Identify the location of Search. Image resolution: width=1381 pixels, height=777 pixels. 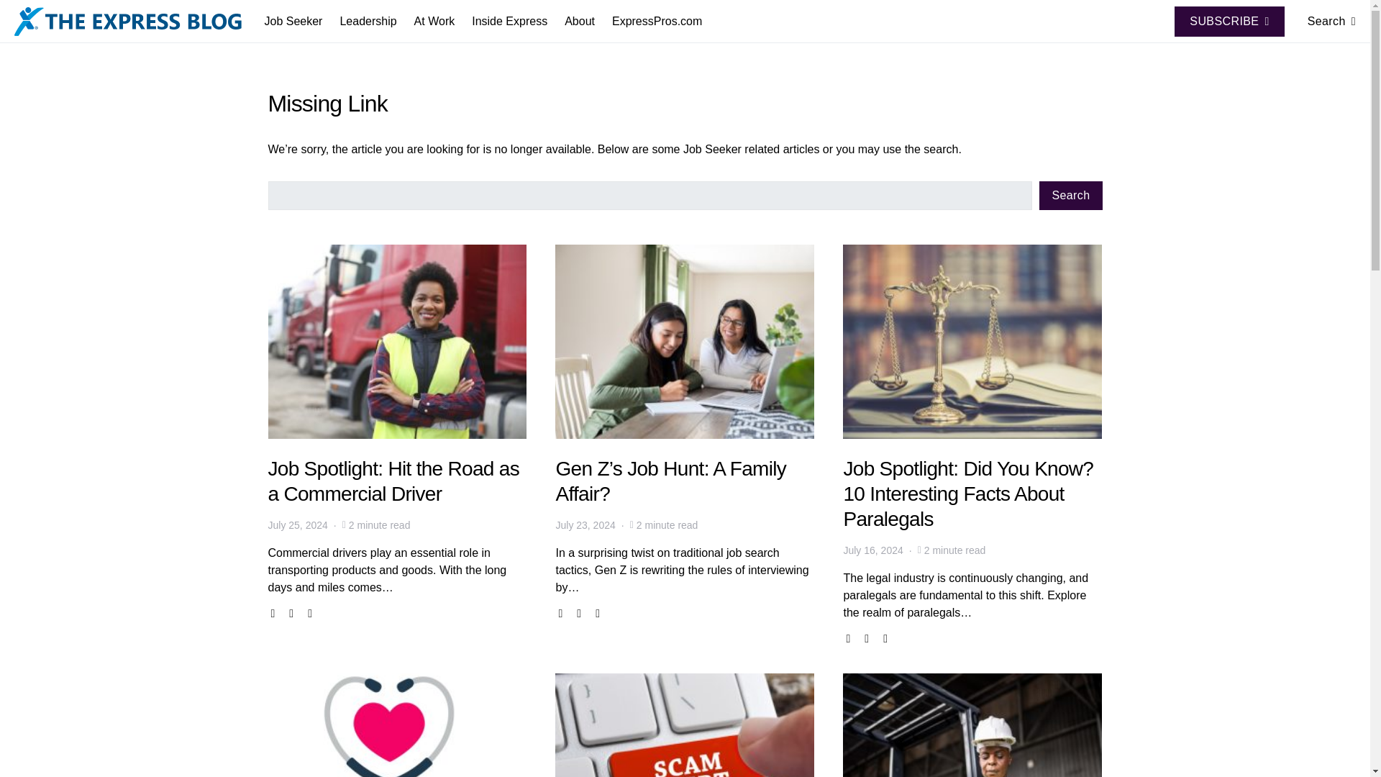
(1326, 22).